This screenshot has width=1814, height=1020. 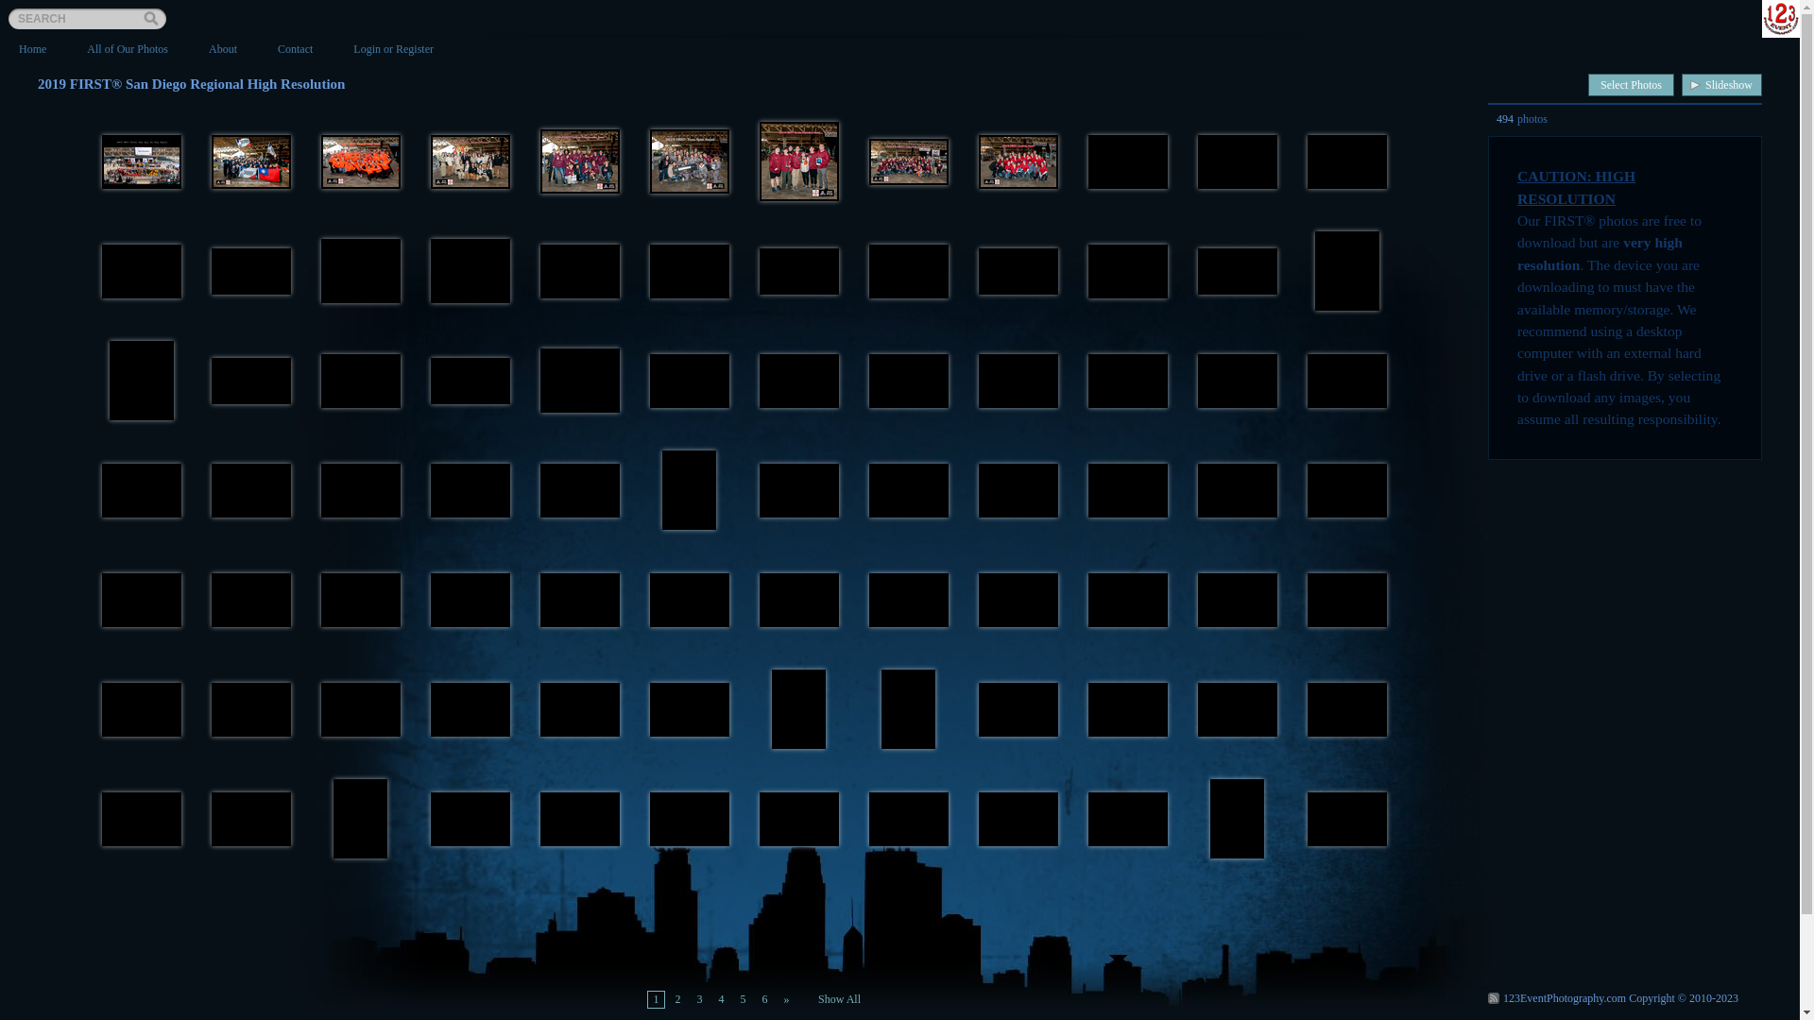 I want to click on Login or Register, so click(x=393, y=49).